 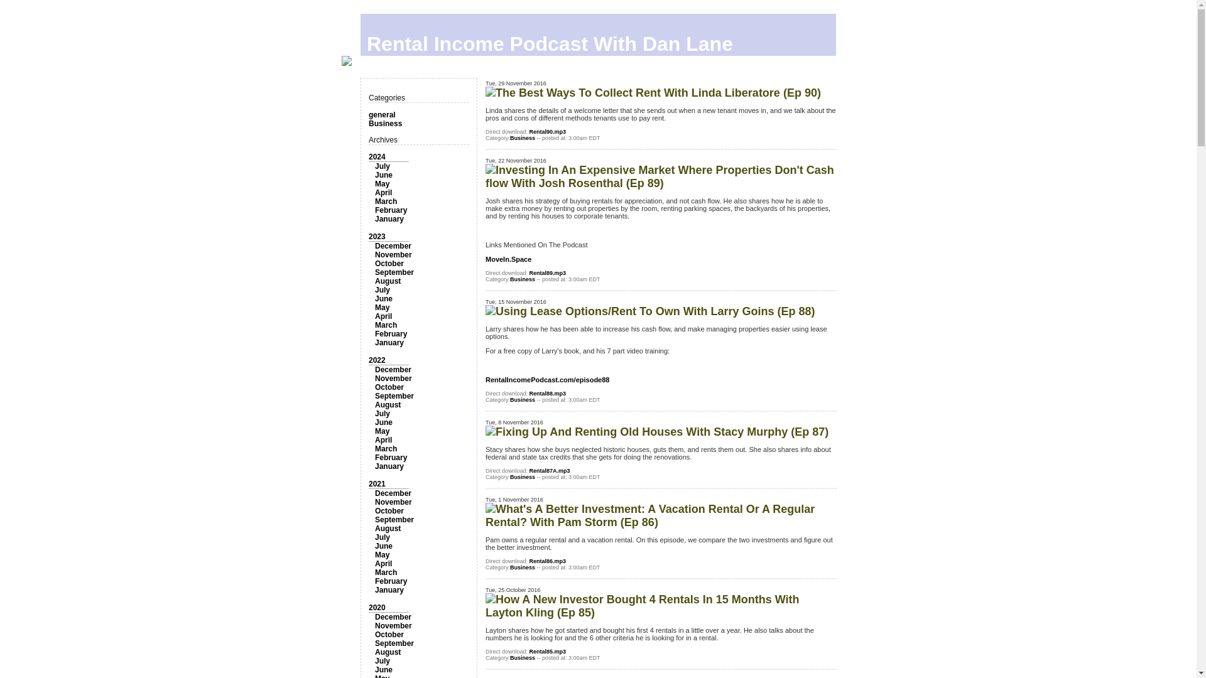 I want to click on January, so click(x=389, y=466).